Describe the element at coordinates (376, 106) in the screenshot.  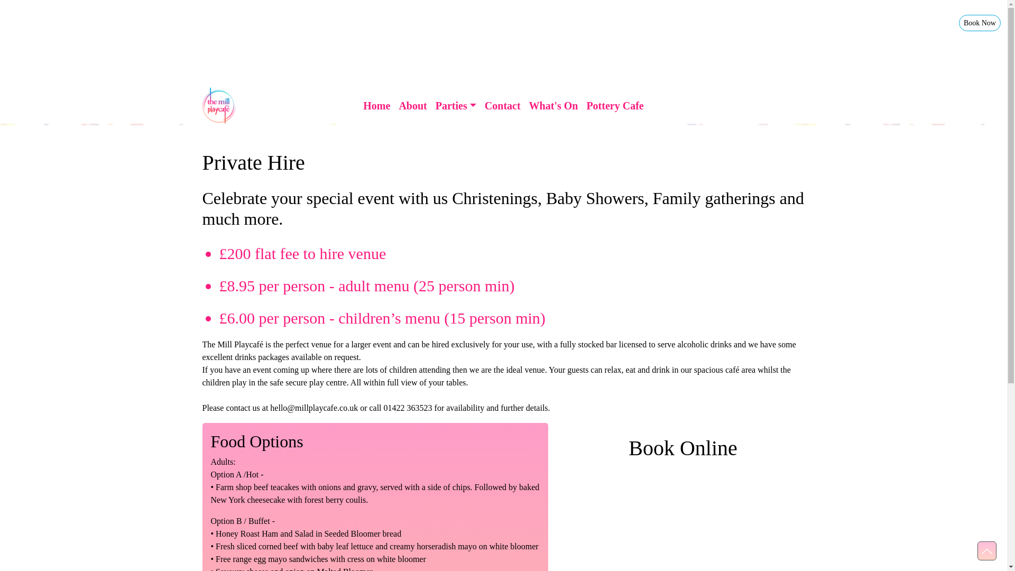
I see `Home` at that location.